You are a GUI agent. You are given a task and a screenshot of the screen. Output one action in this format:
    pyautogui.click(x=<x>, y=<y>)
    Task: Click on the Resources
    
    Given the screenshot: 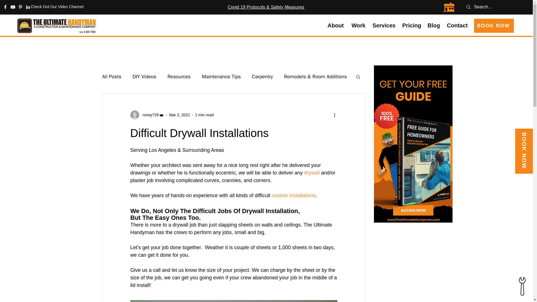 What is the action you would take?
    pyautogui.click(x=179, y=77)
    